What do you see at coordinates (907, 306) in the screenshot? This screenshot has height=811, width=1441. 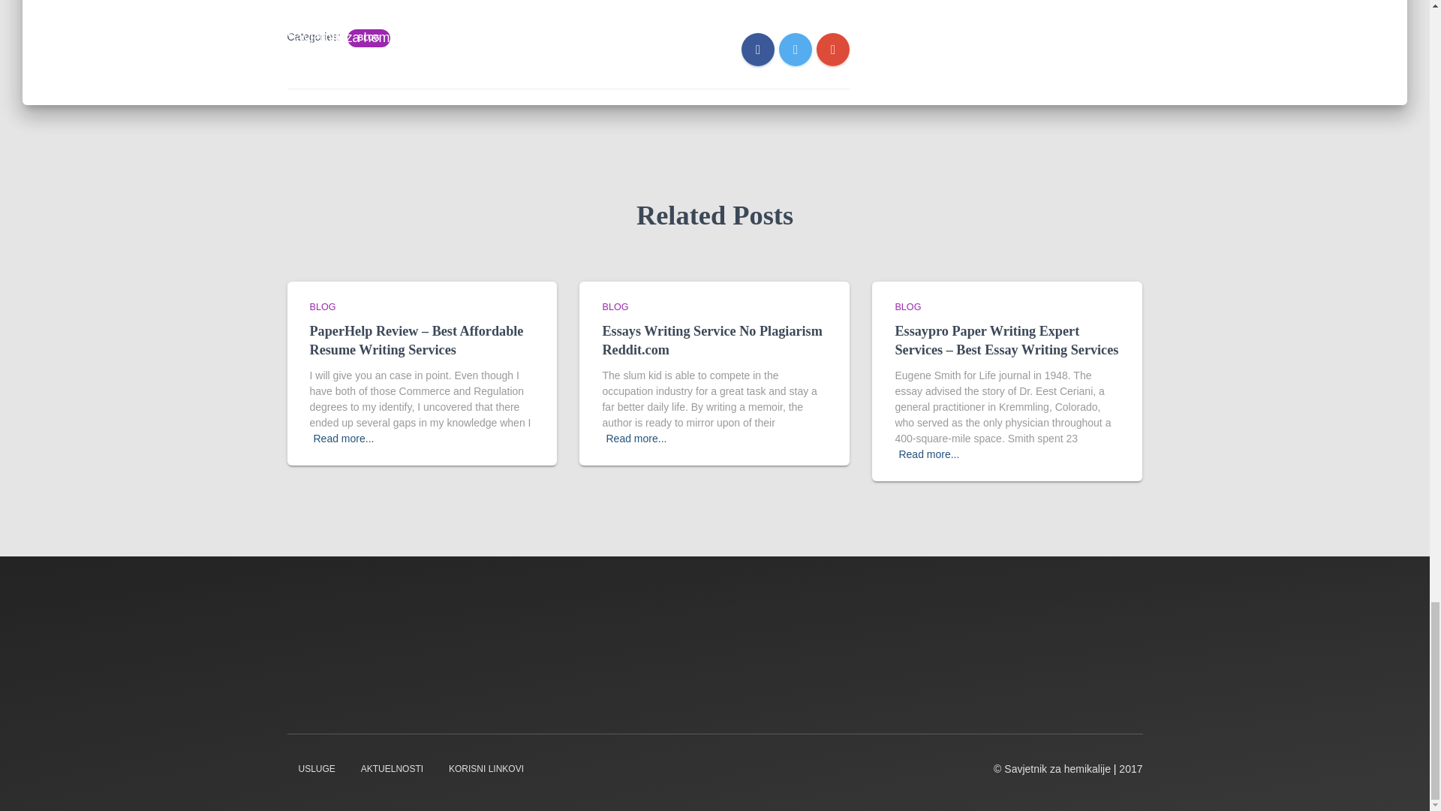 I see `View all posts in blog` at bounding box center [907, 306].